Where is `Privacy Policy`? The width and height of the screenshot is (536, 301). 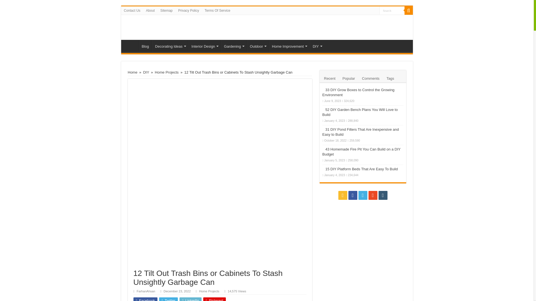 Privacy Policy is located at coordinates (188, 10).